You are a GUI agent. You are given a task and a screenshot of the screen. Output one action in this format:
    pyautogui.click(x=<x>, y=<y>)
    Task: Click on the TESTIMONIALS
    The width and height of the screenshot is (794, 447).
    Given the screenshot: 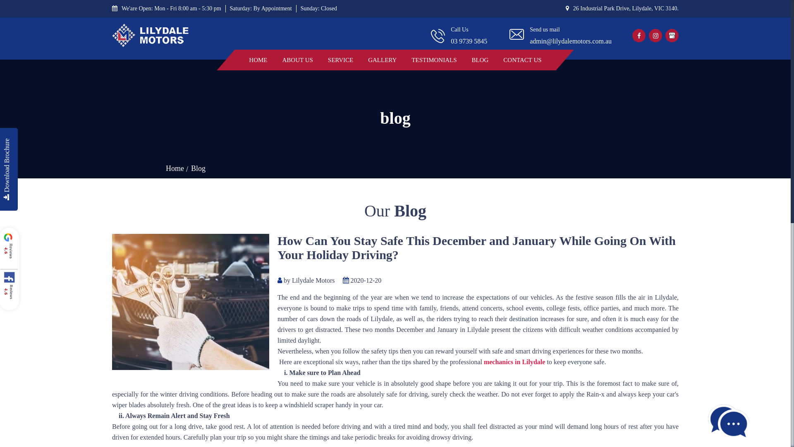 What is the action you would take?
    pyautogui.click(x=434, y=60)
    